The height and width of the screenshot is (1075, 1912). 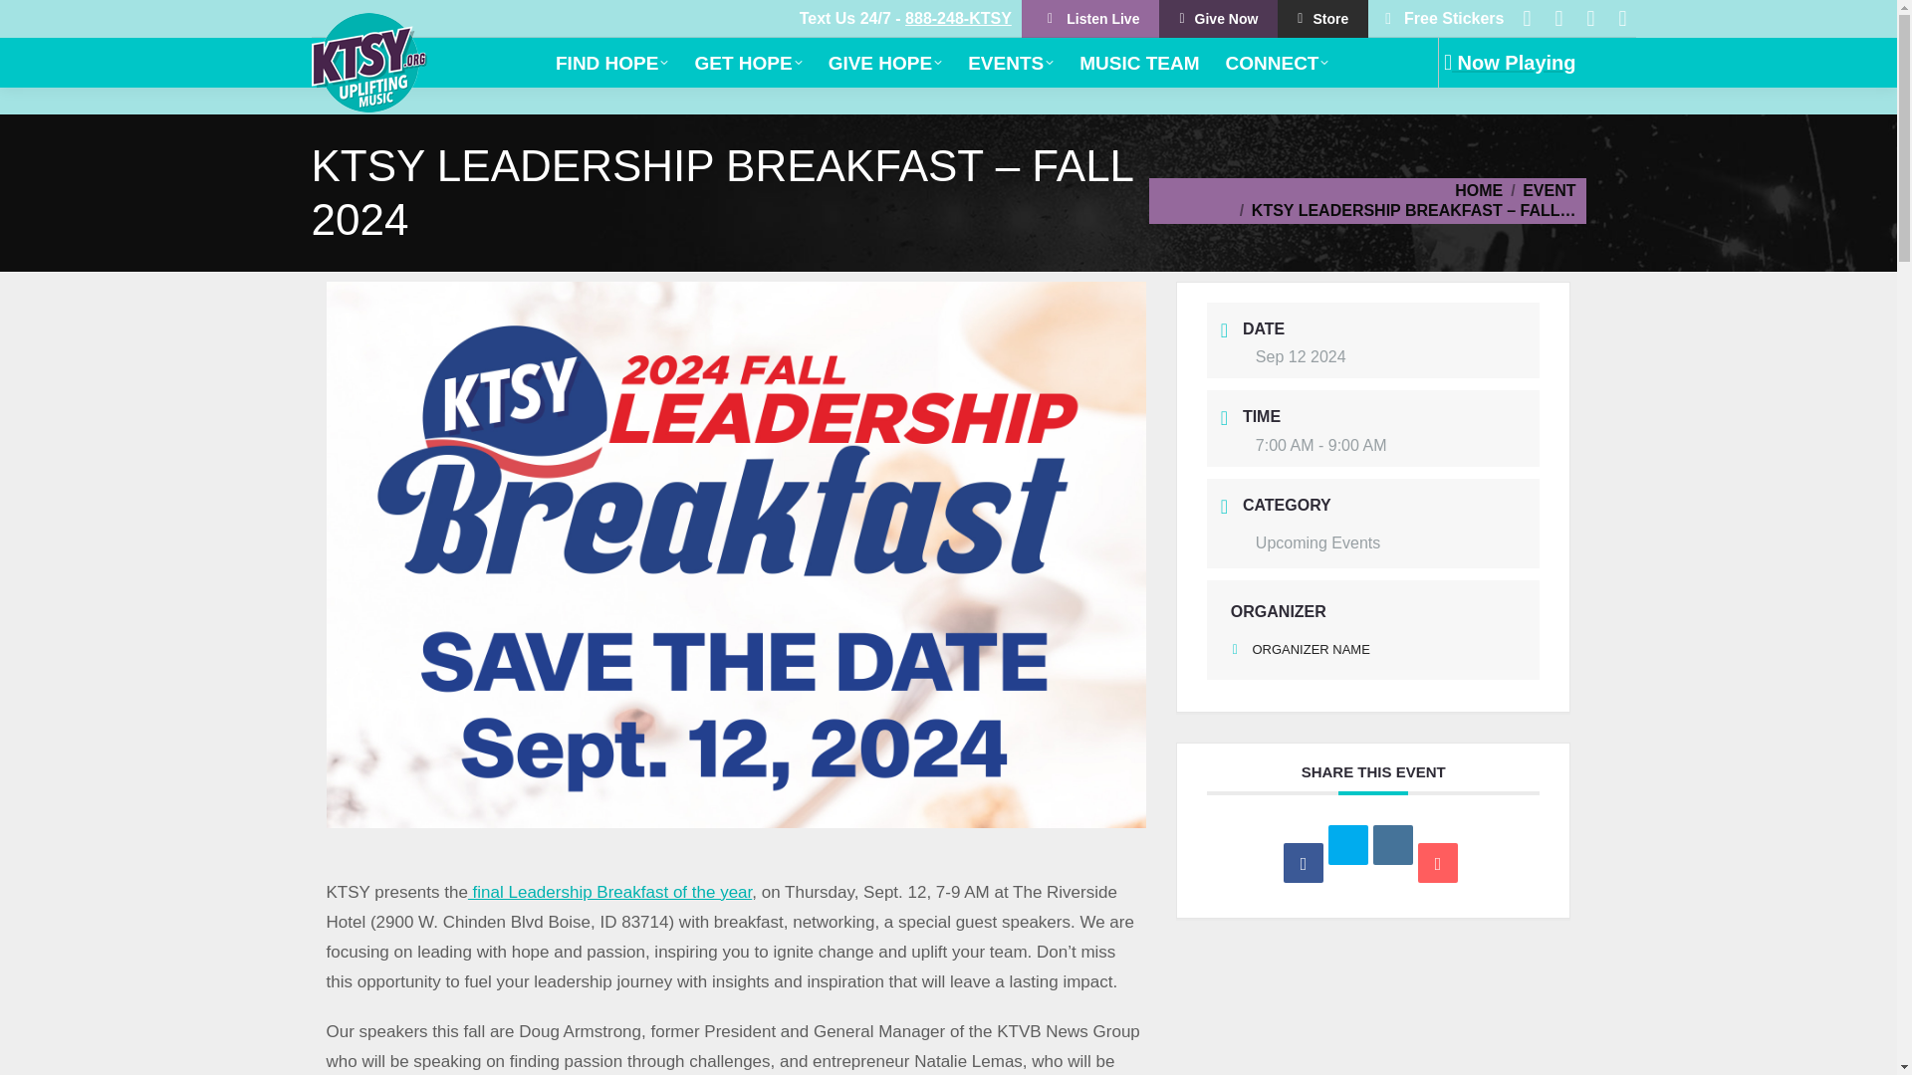 I want to click on Facebook page opens in new window, so click(x=1526, y=19).